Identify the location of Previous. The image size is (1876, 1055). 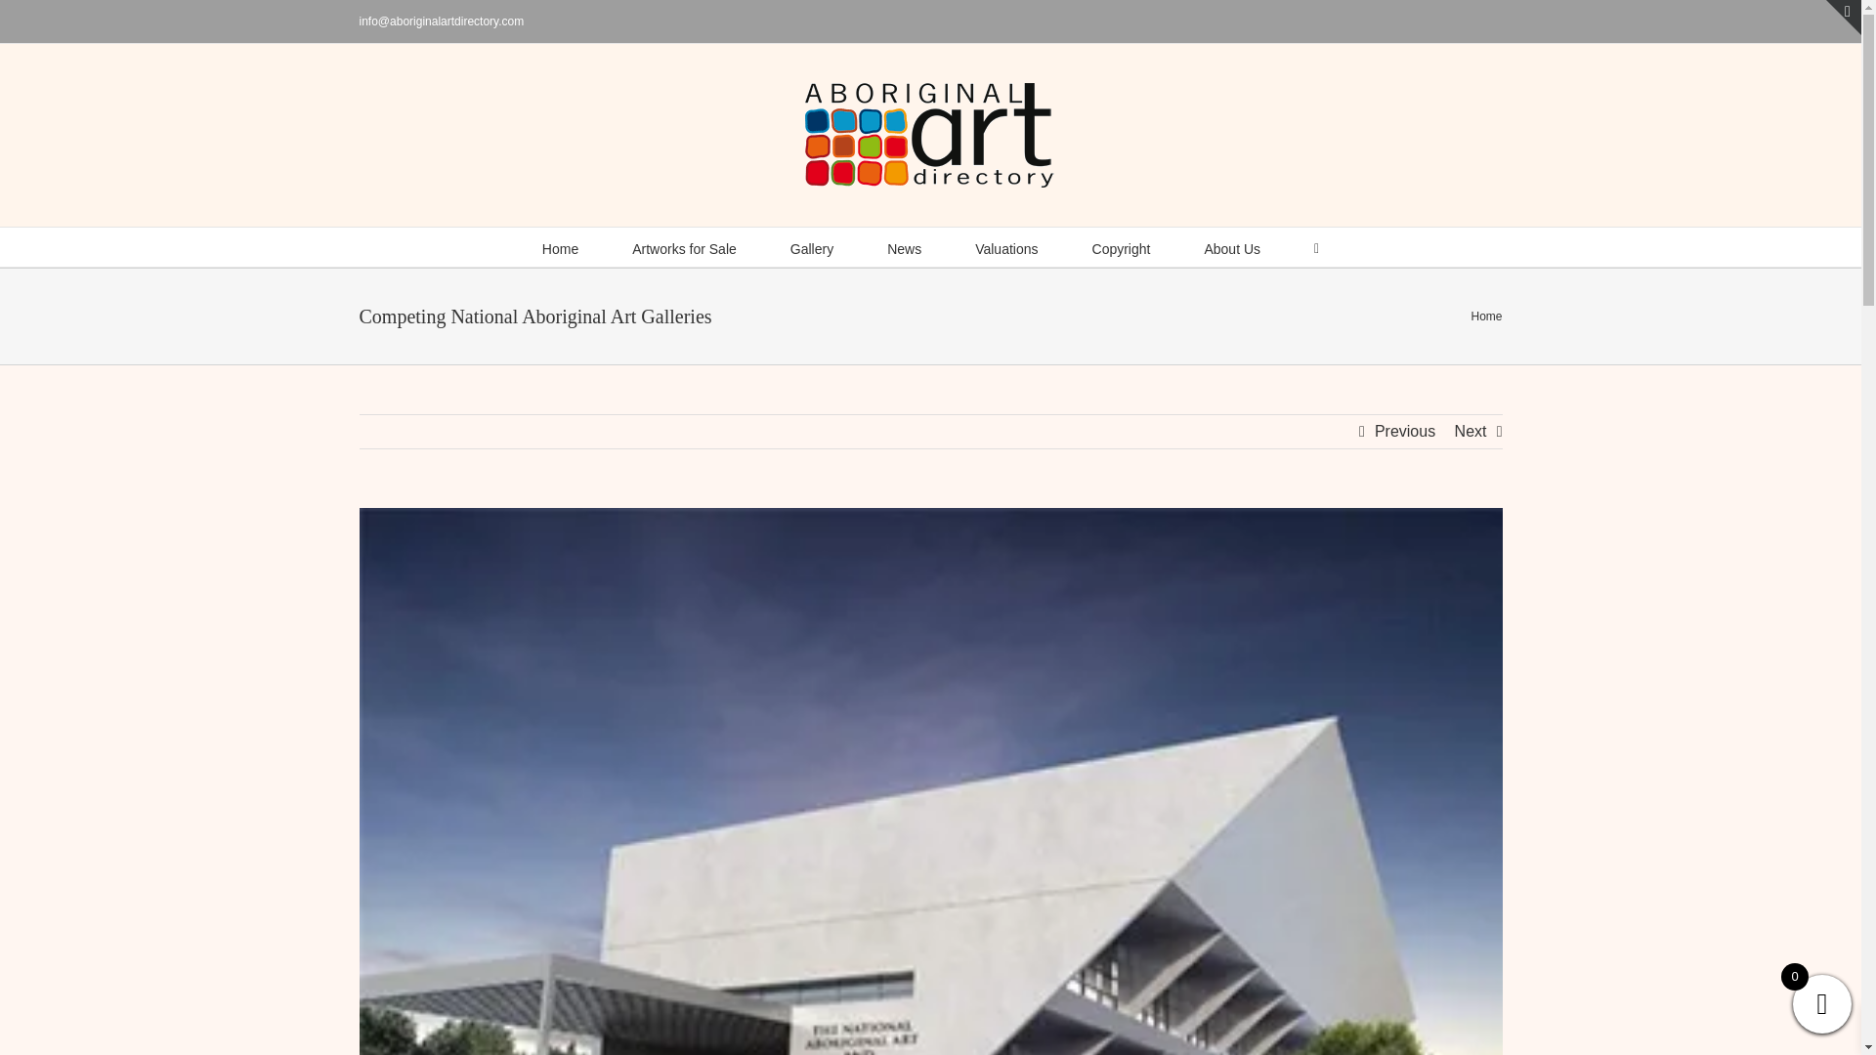
(1405, 432).